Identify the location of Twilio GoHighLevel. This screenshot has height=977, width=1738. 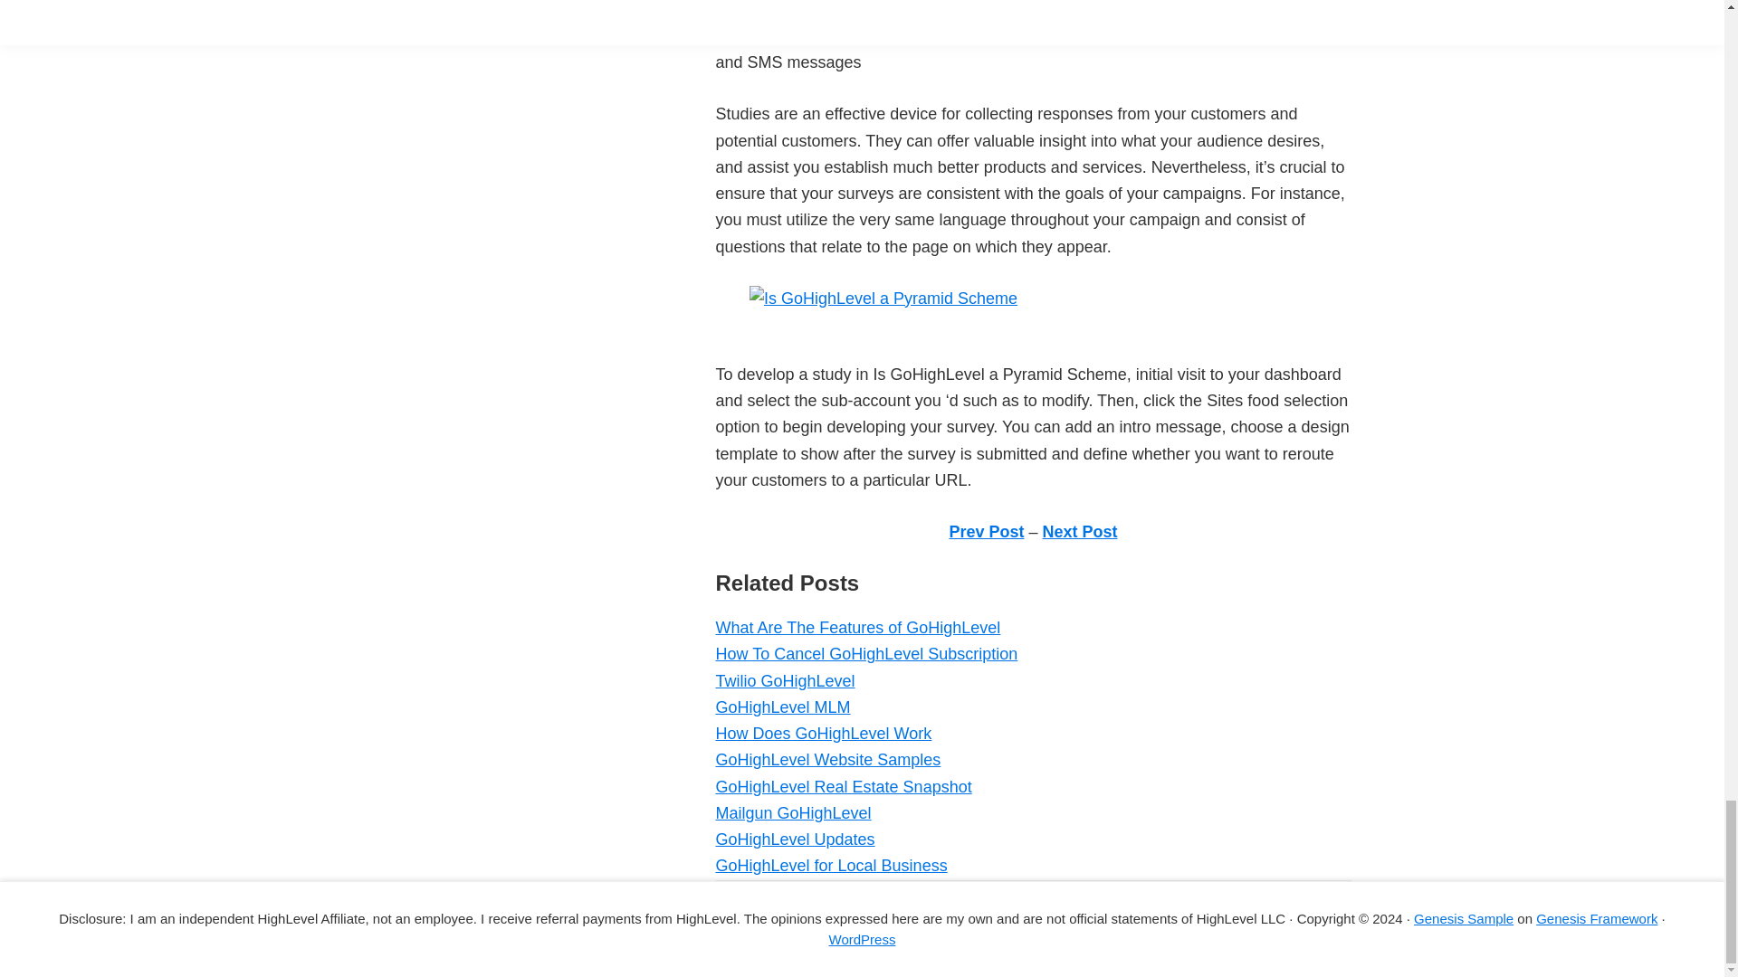
(784, 680).